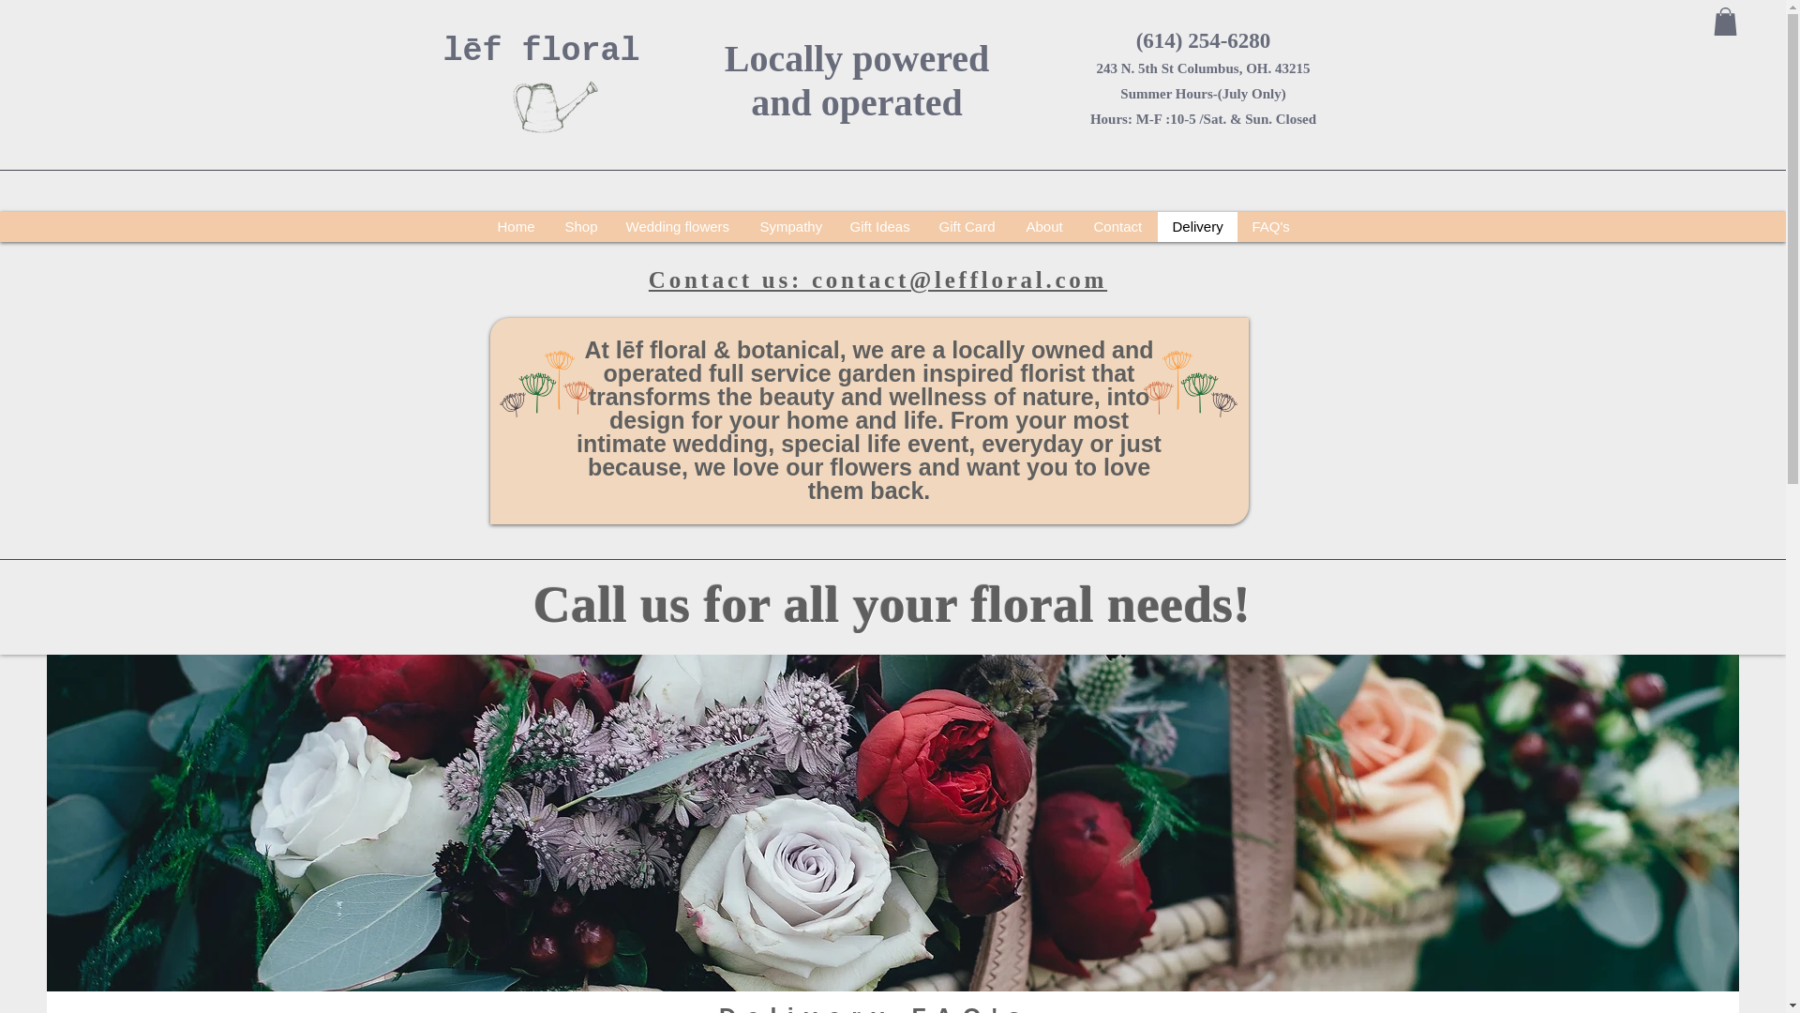 Image resolution: width=1800 pixels, height=1013 pixels. What do you see at coordinates (579, 227) in the screenshot?
I see `Shop` at bounding box center [579, 227].